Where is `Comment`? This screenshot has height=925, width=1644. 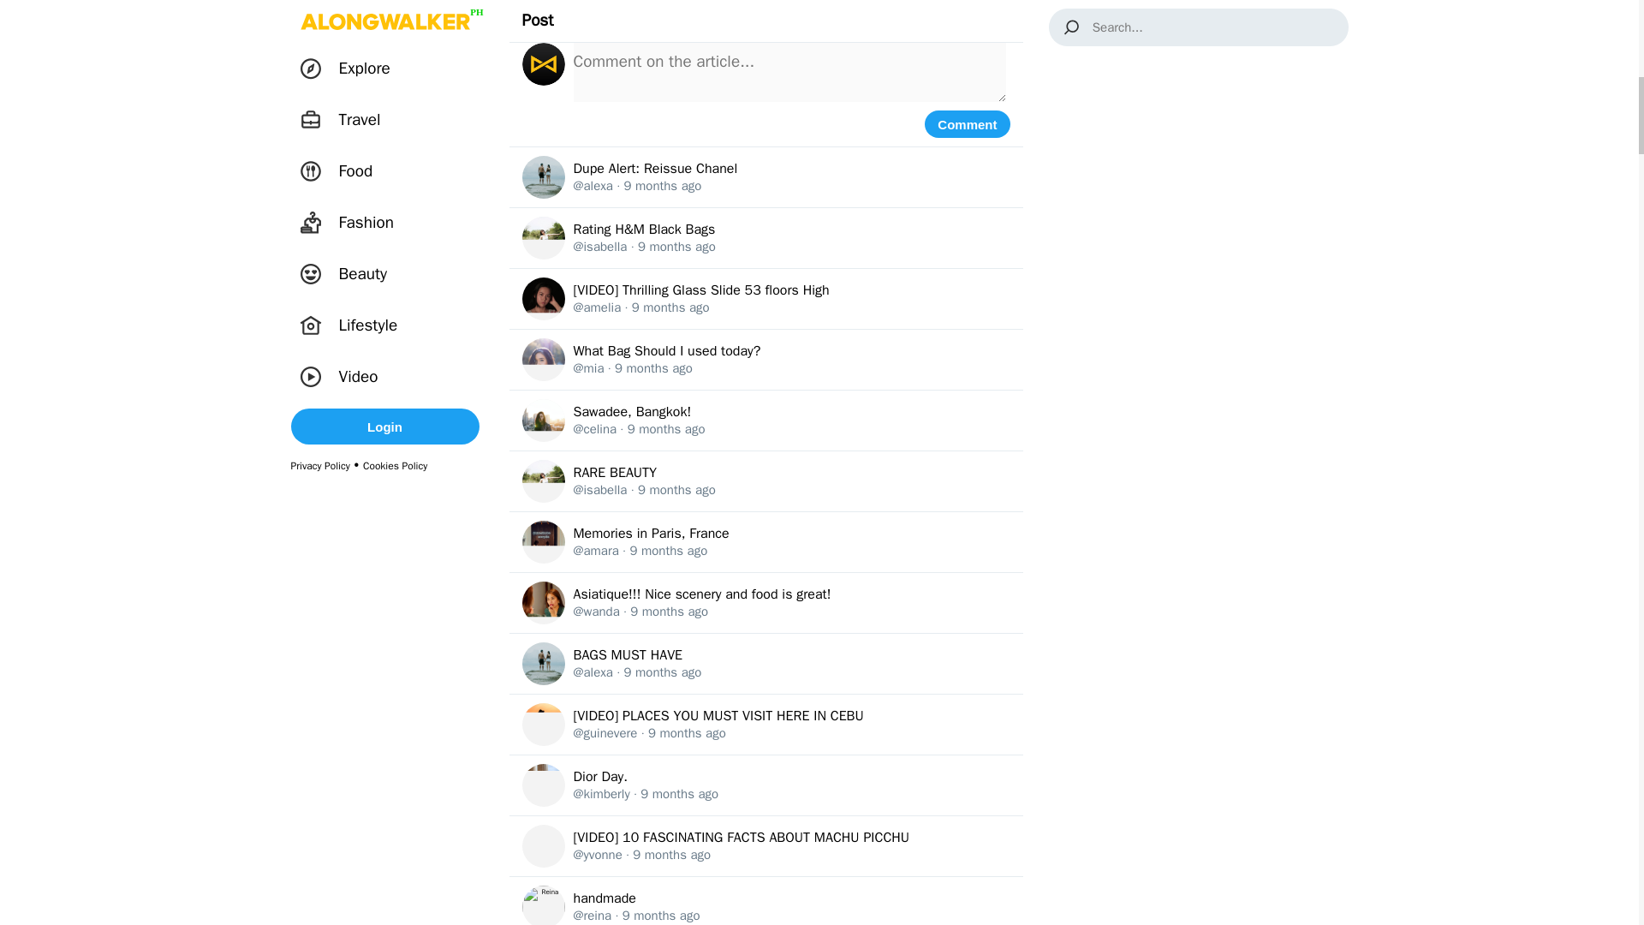
Comment is located at coordinates (966, 123).